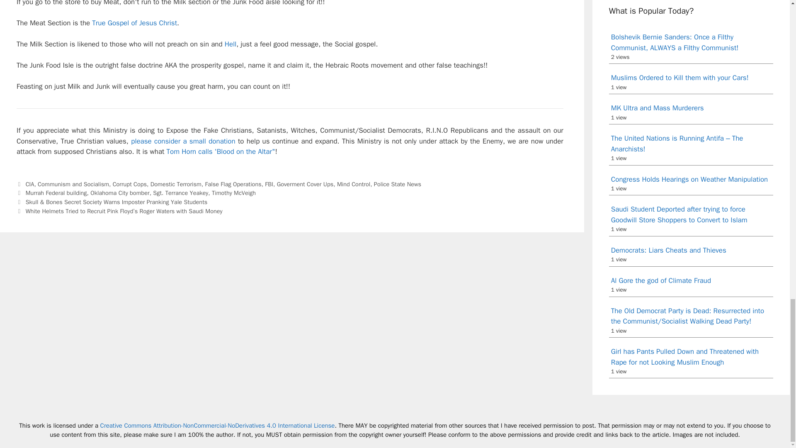 Image resolution: width=796 pixels, height=448 pixels. I want to click on True Gospel of Jesus Christ, so click(134, 23).